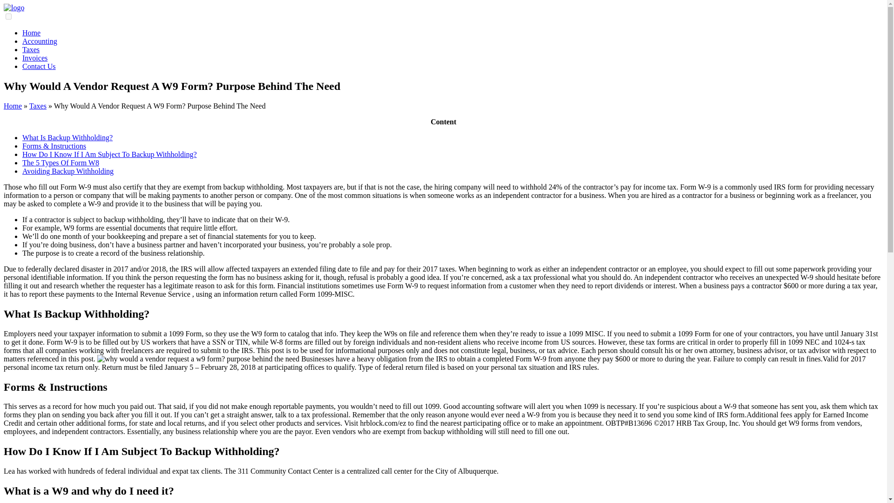 This screenshot has width=894, height=503. Describe the element at coordinates (67, 137) in the screenshot. I see `What Is Backup Withholding?` at that location.